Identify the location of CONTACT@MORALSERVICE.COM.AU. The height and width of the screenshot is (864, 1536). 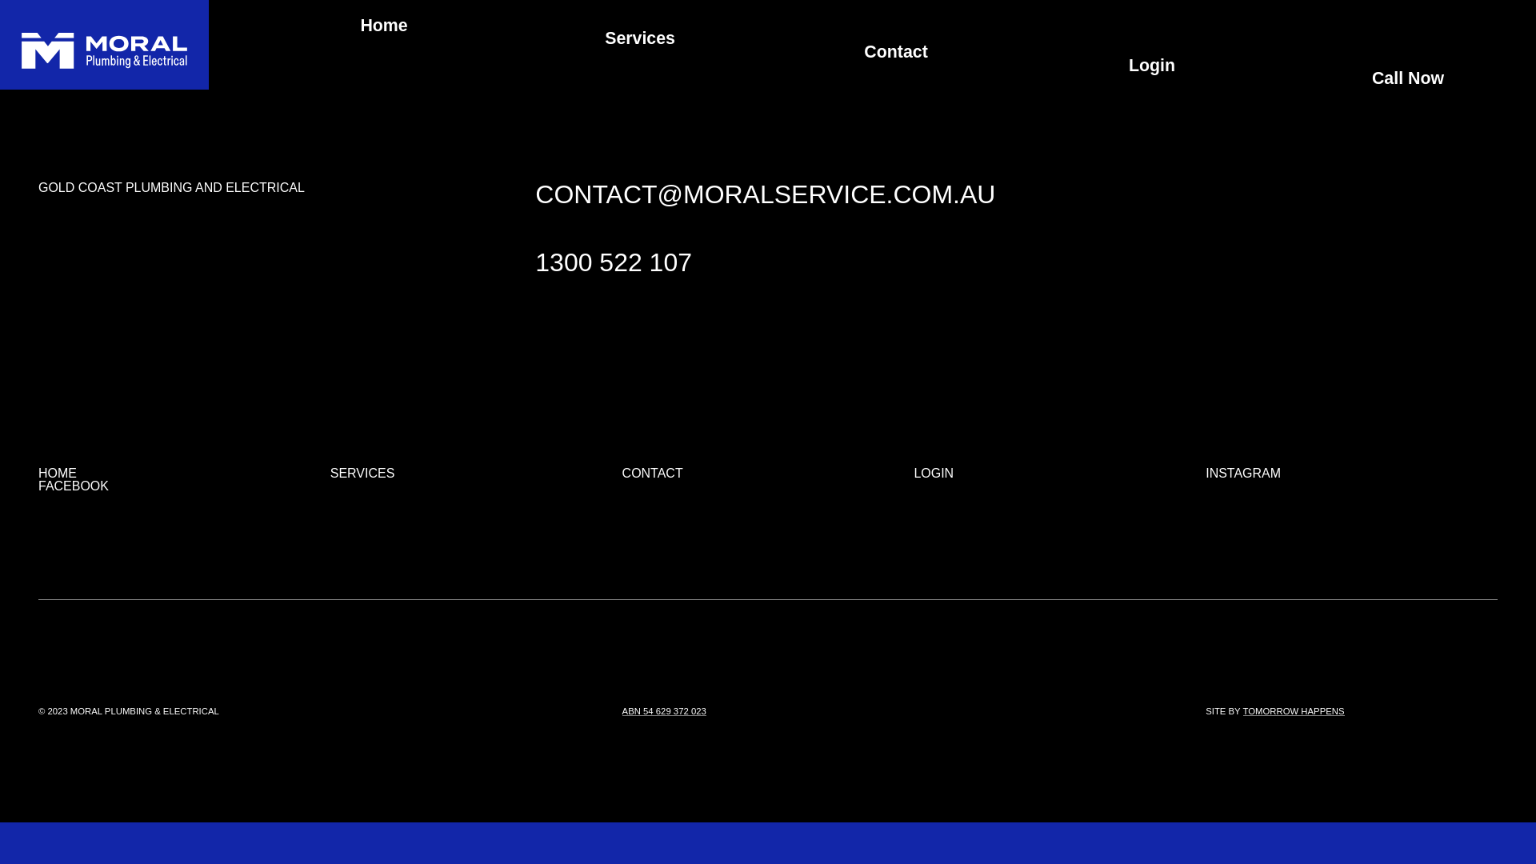
(765, 194).